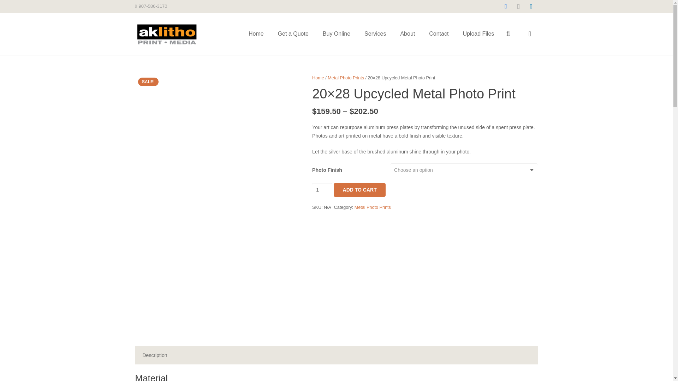 Image resolution: width=678 pixels, height=381 pixels. What do you see at coordinates (318, 78) in the screenshot?
I see `Home` at bounding box center [318, 78].